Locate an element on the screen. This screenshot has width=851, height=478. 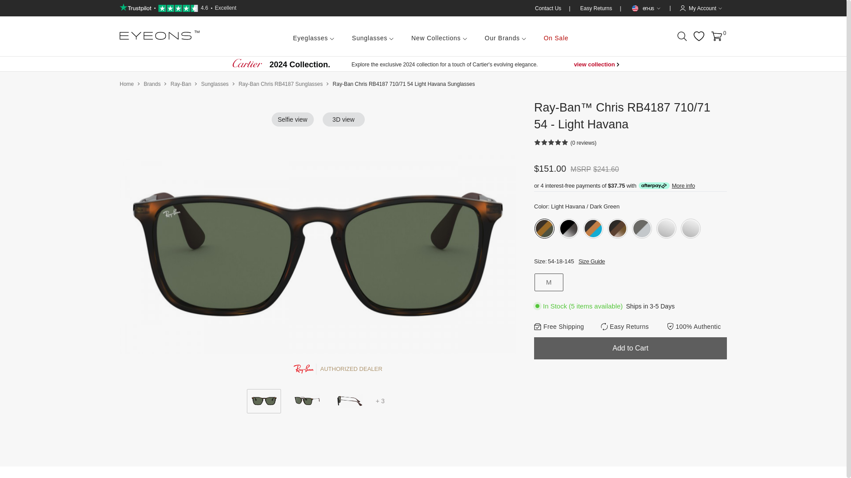
Brands is located at coordinates (152, 84).